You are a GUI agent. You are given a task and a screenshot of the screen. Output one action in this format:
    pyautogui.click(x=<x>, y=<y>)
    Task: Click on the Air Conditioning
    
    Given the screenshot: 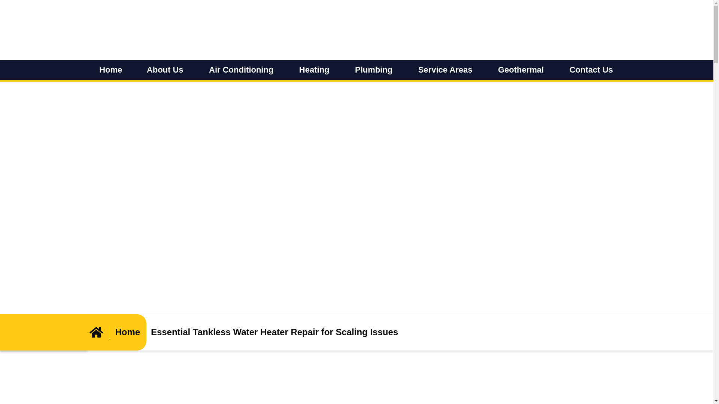 What is the action you would take?
    pyautogui.click(x=242, y=70)
    